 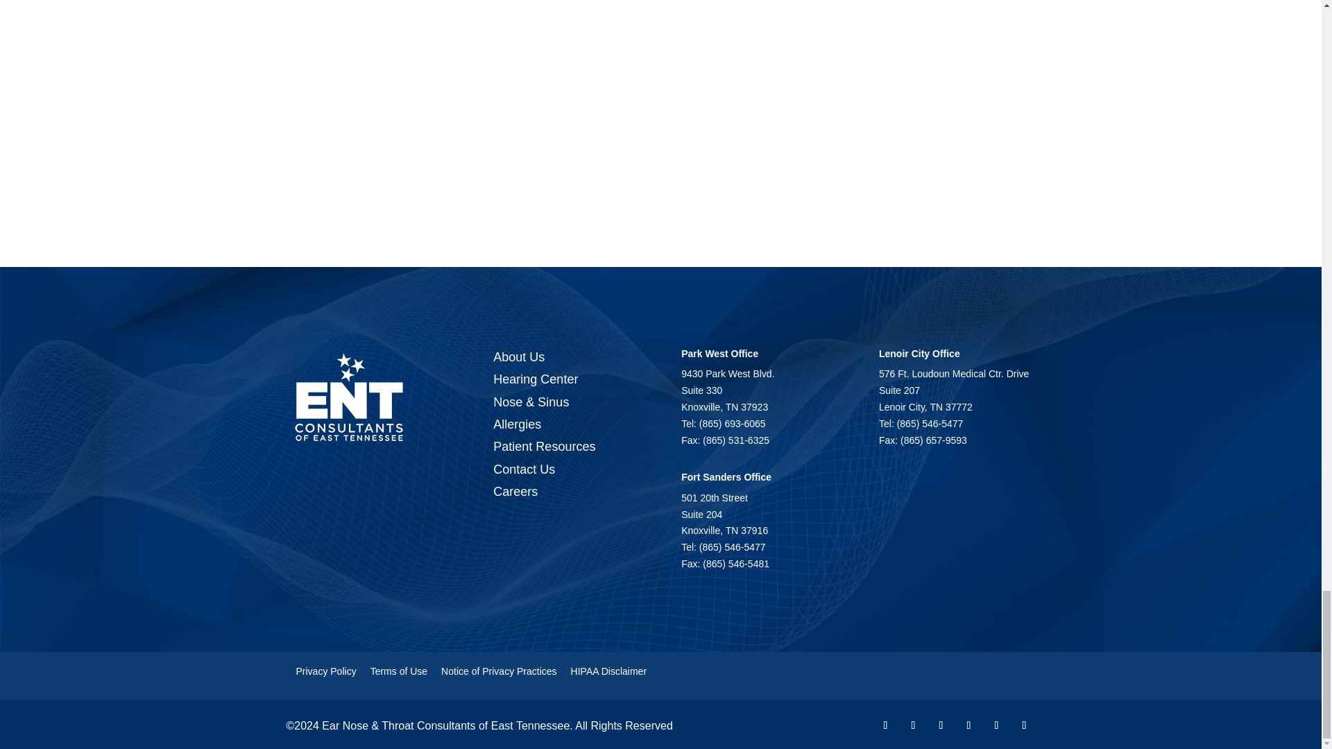 What do you see at coordinates (996, 725) in the screenshot?
I see `Follow on Pinterest` at bounding box center [996, 725].